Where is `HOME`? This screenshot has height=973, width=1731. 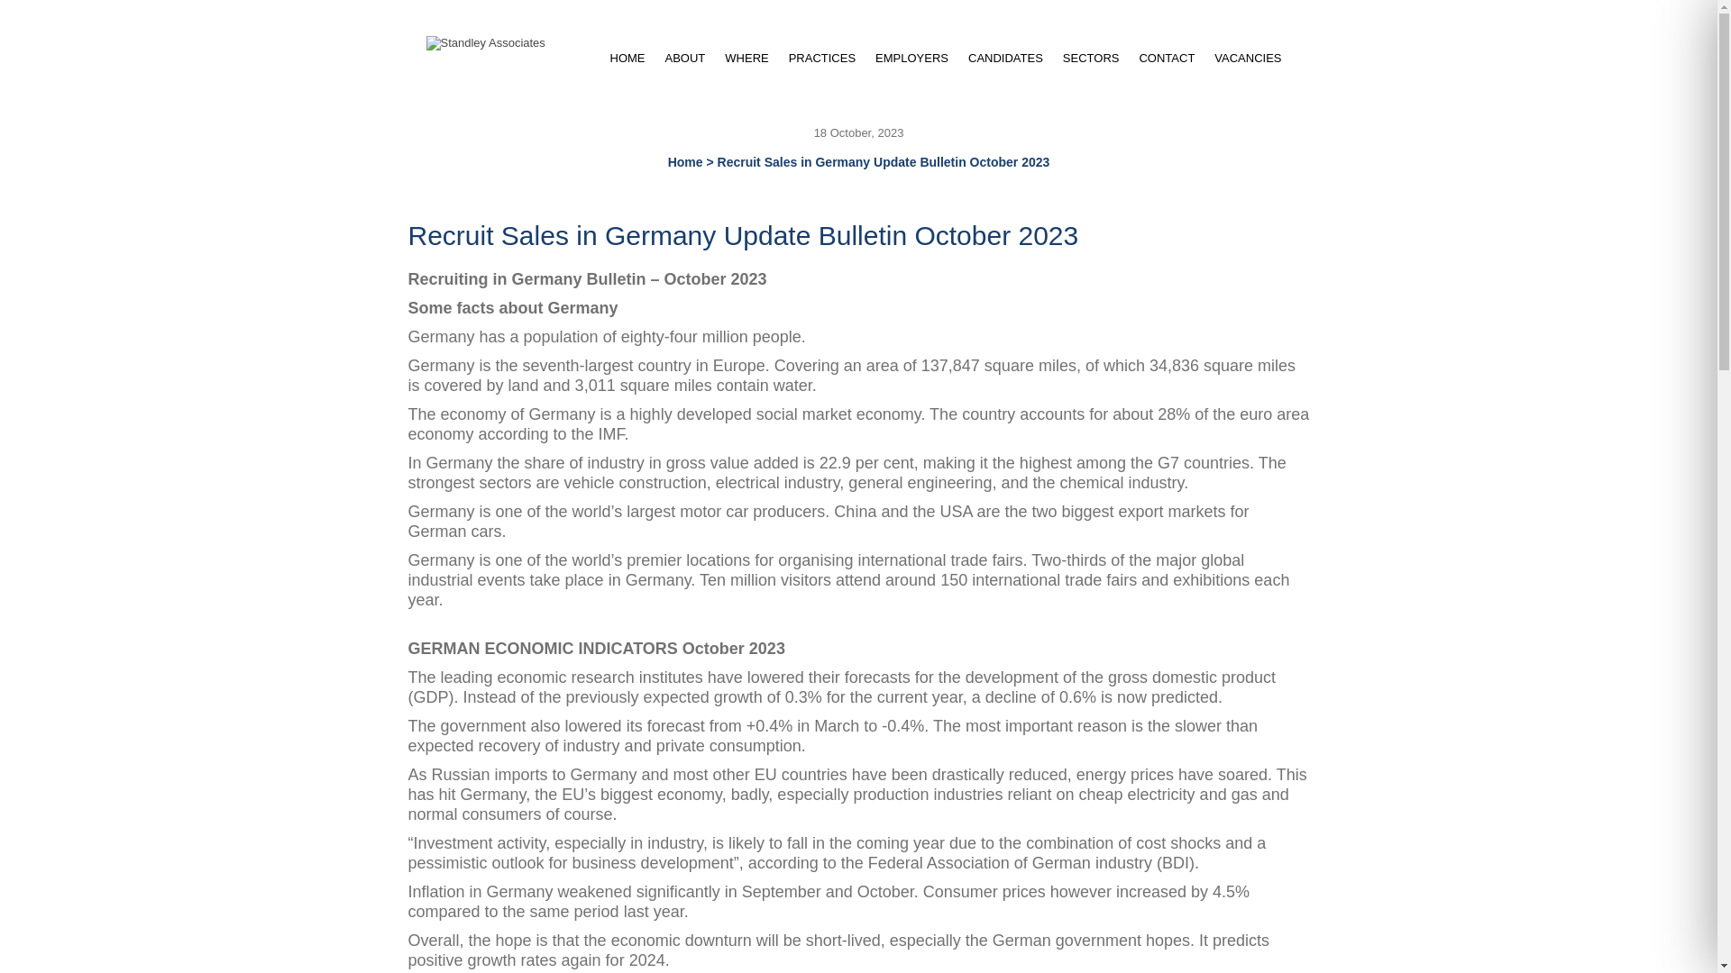
HOME is located at coordinates (627, 58).